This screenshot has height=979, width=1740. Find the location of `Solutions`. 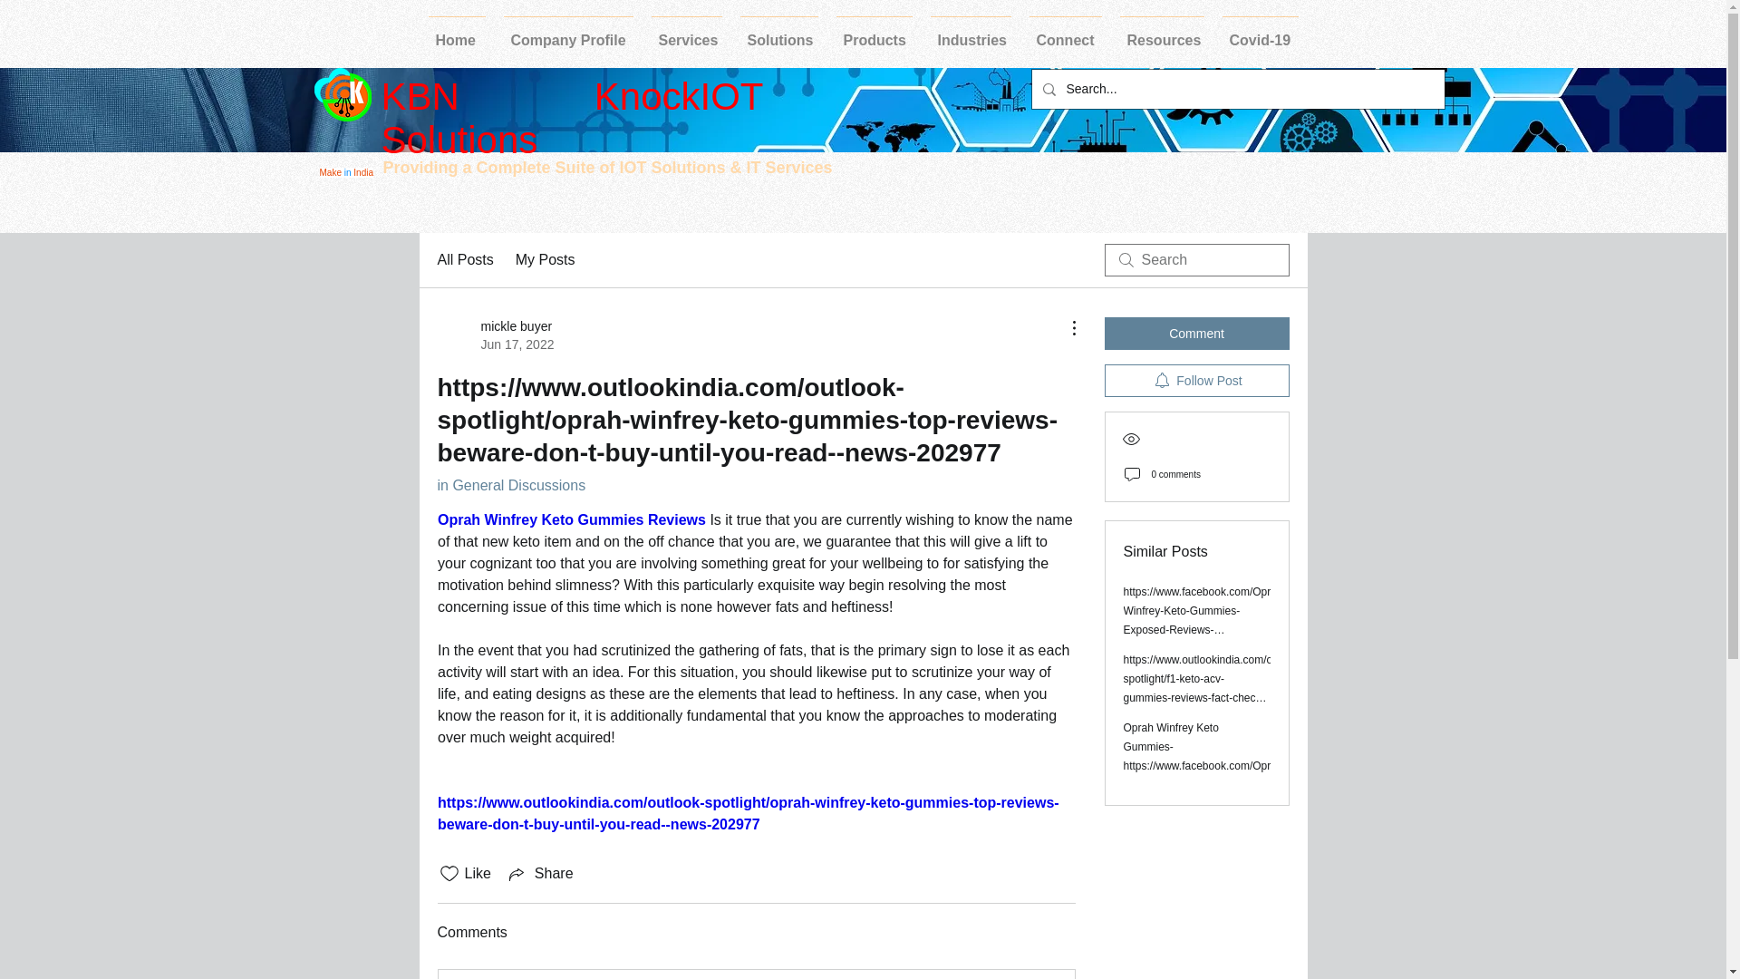

Solutions is located at coordinates (778, 32).